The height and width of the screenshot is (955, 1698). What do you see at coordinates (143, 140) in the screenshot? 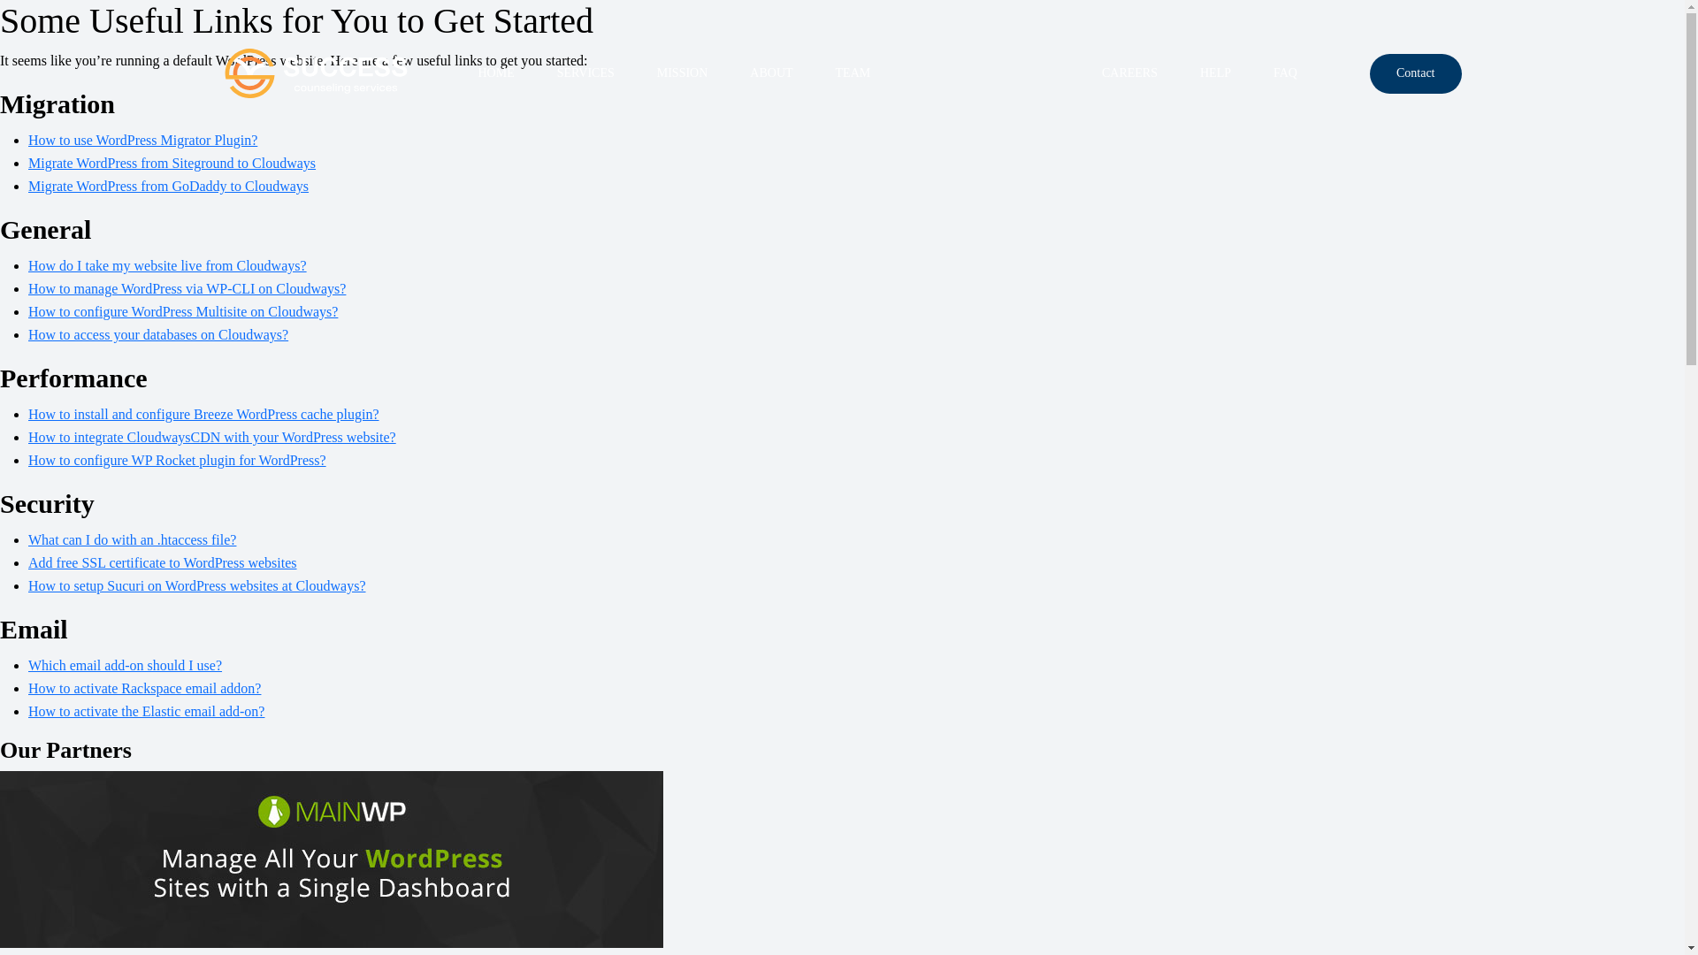
I see `How to use WordPress Migrator Plugin?` at bounding box center [143, 140].